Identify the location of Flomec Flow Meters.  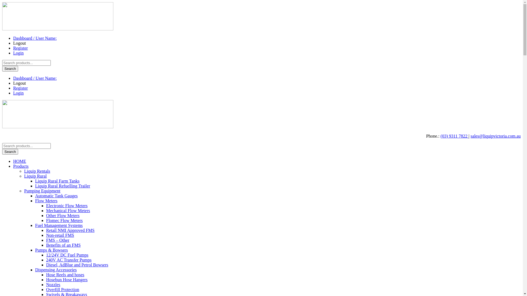
(64, 220).